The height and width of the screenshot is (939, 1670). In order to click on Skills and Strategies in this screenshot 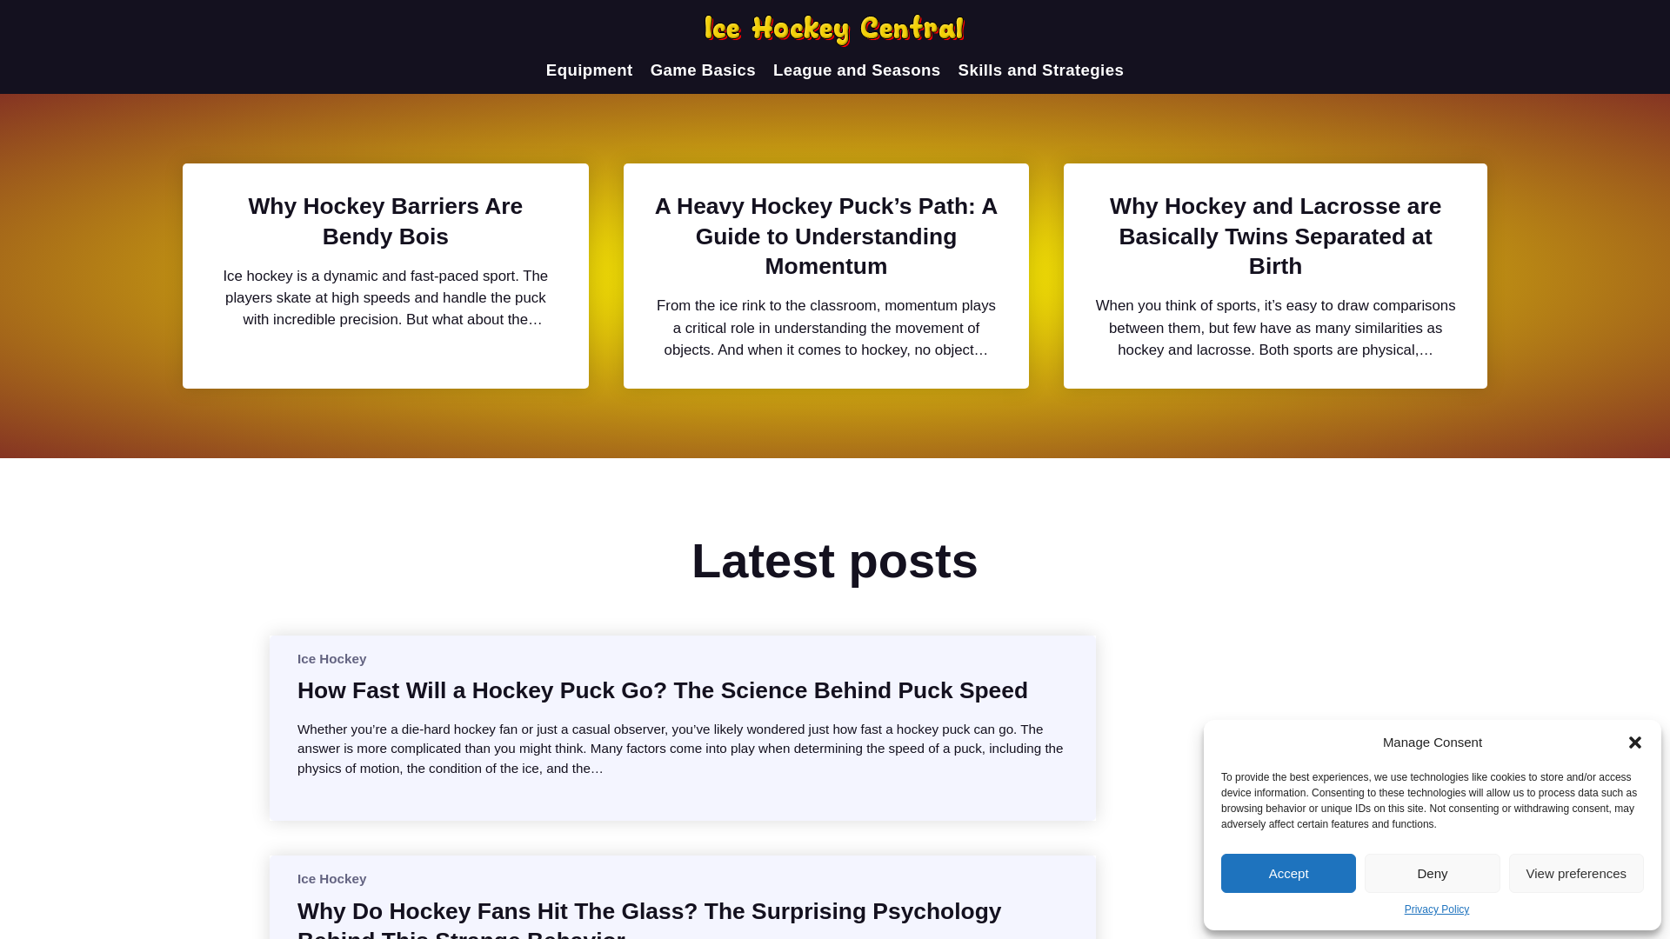, I will do `click(1041, 70)`.